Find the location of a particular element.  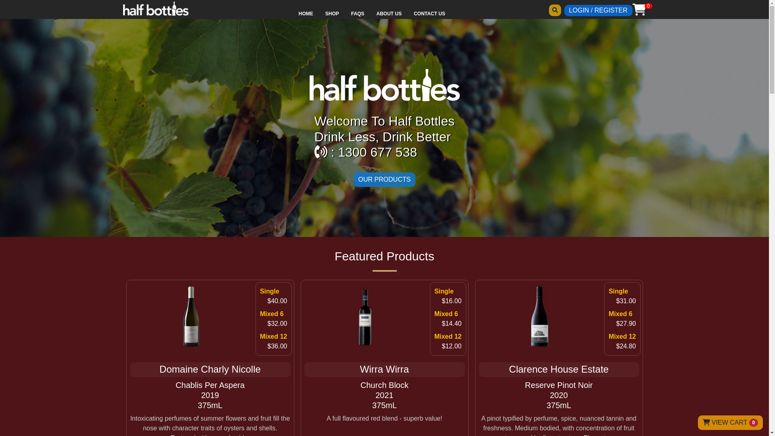

ABOUT US is located at coordinates (389, 14).